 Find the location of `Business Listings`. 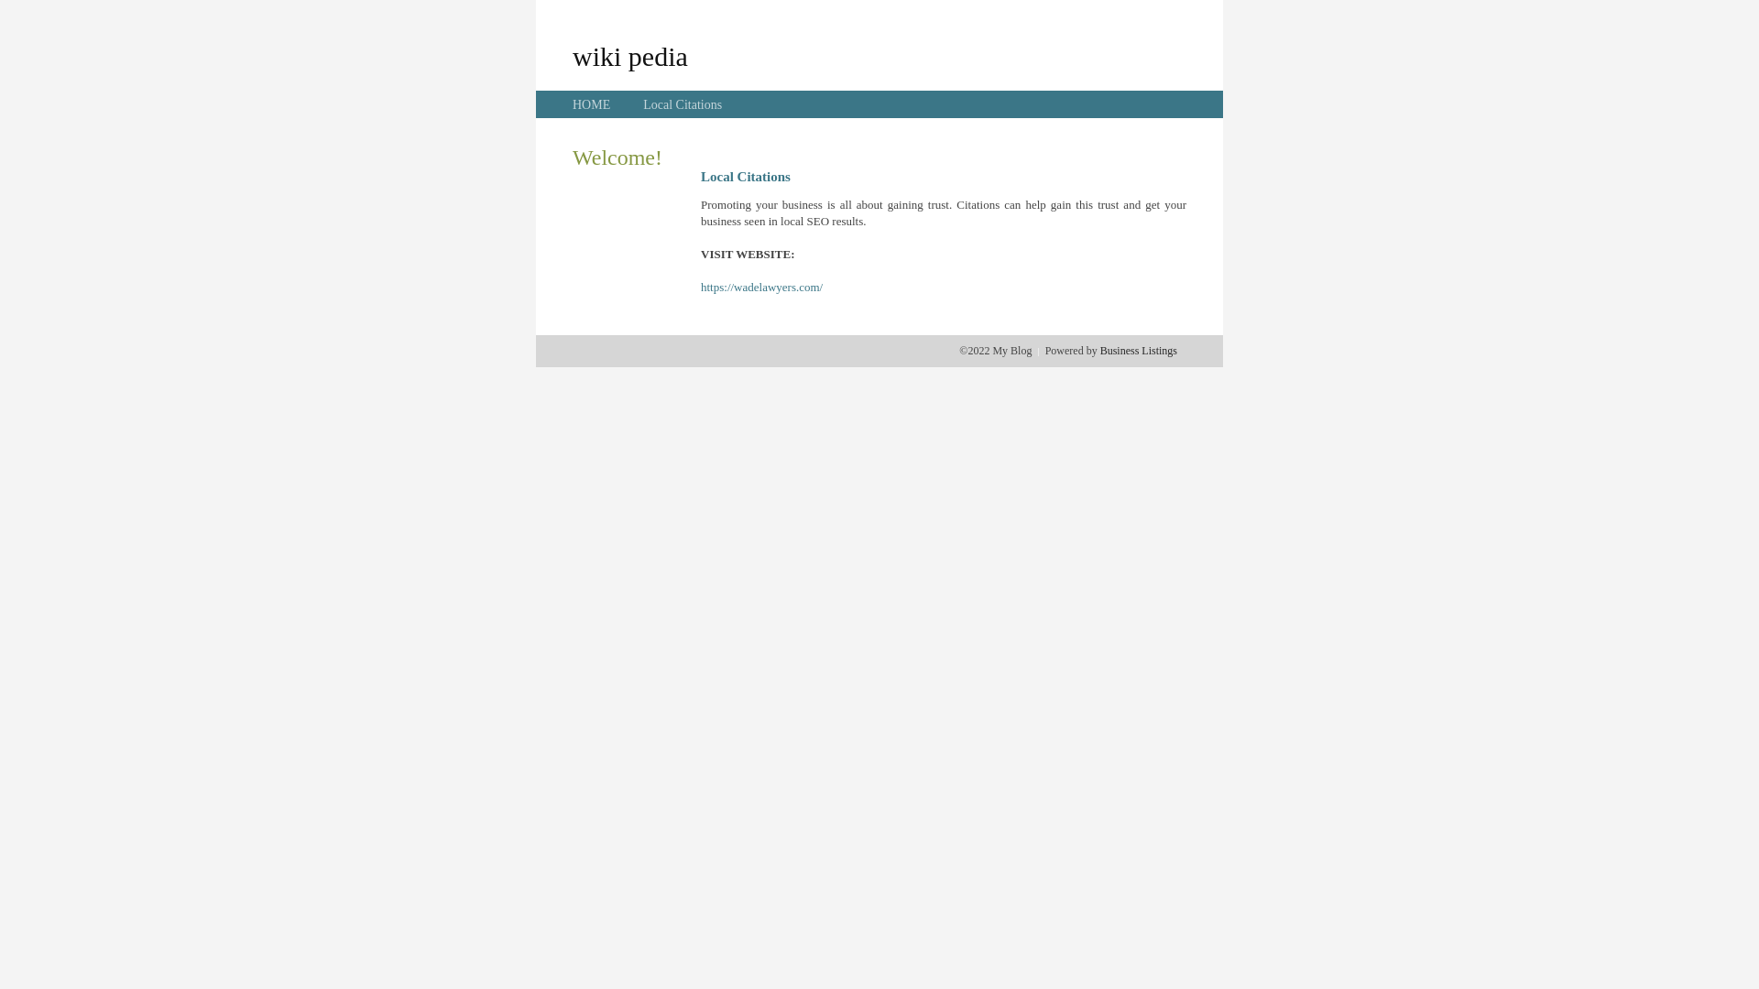

Business Listings is located at coordinates (1139, 351).